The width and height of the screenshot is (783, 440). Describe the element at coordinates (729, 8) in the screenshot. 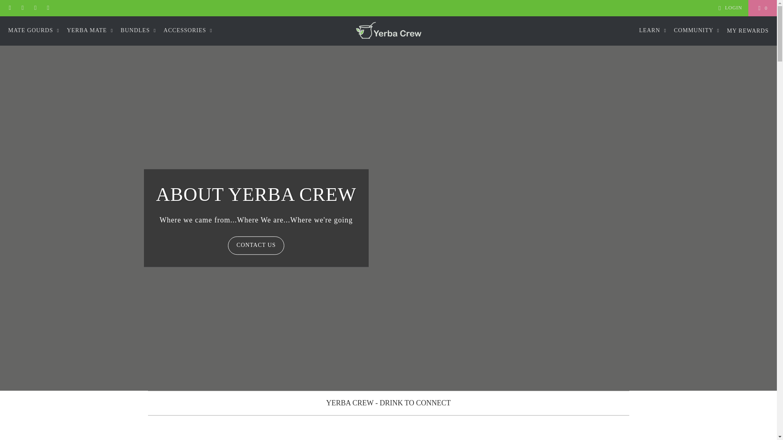

I see `My Account ` at that location.